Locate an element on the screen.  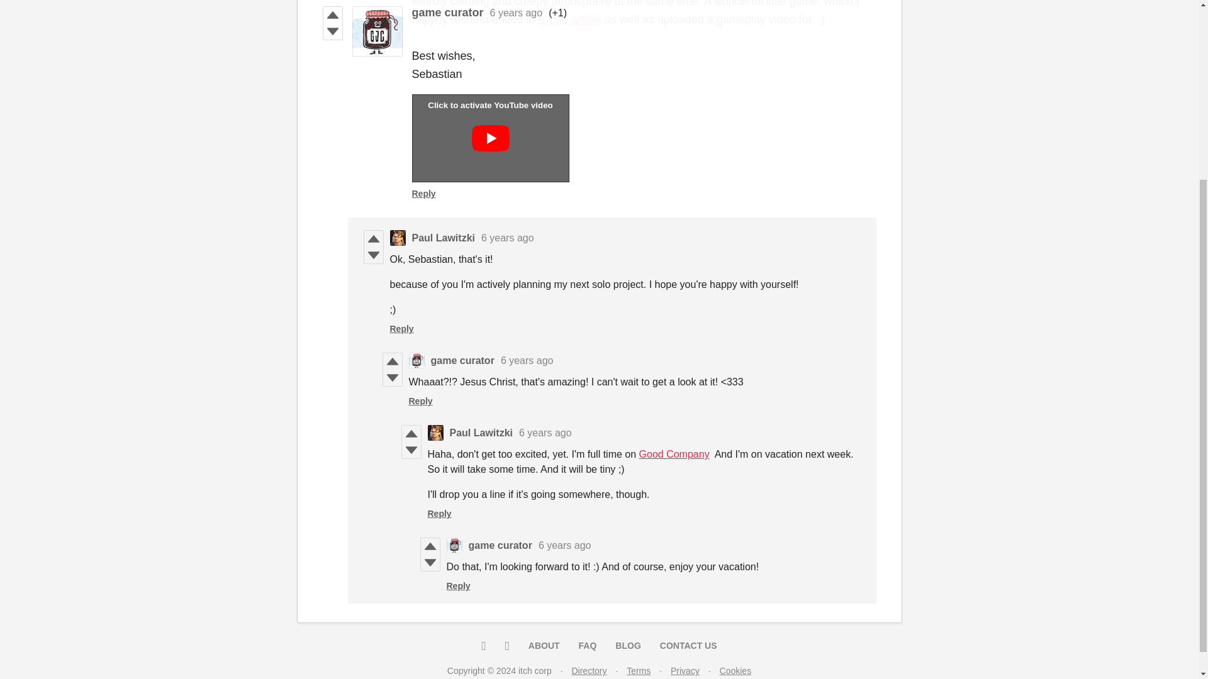
Vote down is located at coordinates (391, 377).